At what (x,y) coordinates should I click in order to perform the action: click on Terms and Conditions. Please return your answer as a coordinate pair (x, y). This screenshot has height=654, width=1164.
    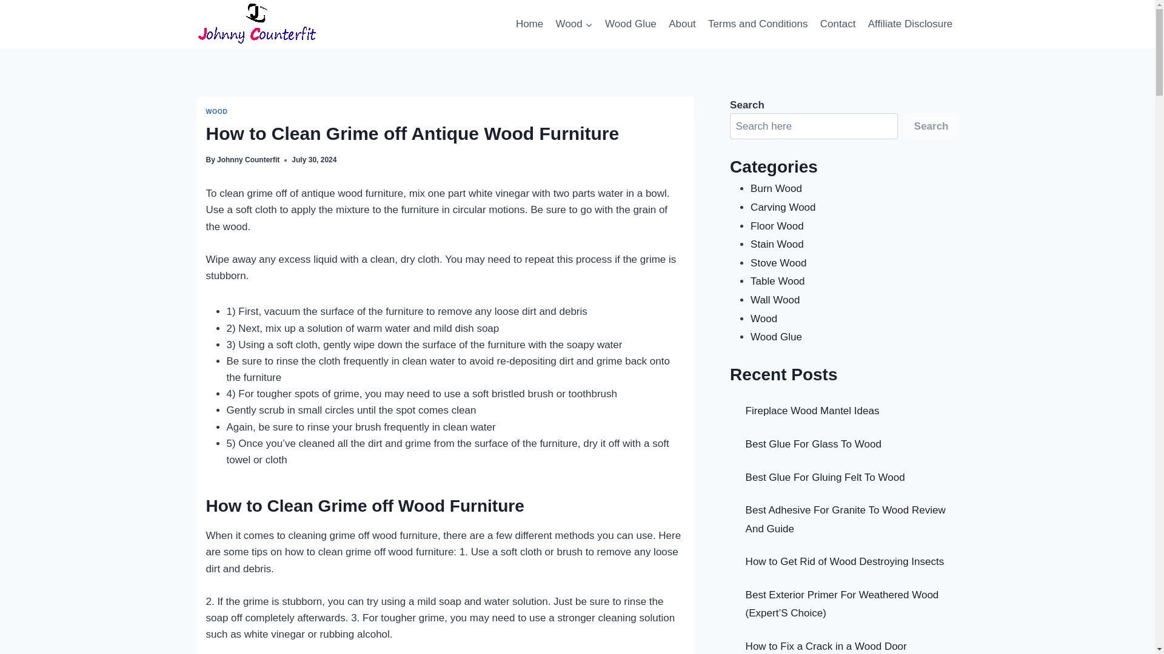
    Looking at the image, I should click on (758, 24).